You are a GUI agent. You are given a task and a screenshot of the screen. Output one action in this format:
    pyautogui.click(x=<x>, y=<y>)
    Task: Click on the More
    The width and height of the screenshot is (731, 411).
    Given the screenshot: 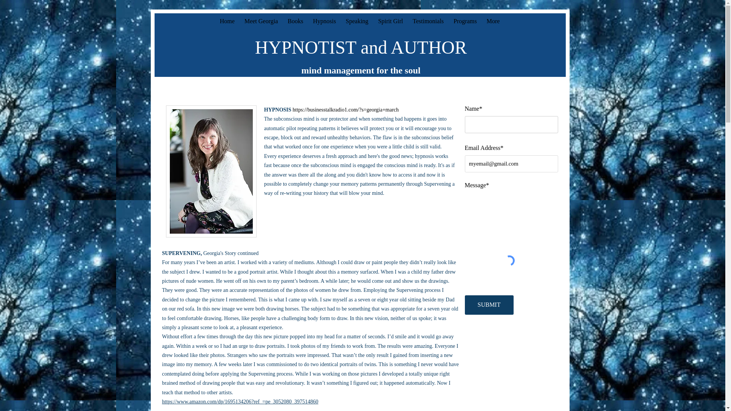 What is the action you would take?
    pyautogui.click(x=493, y=21)
    